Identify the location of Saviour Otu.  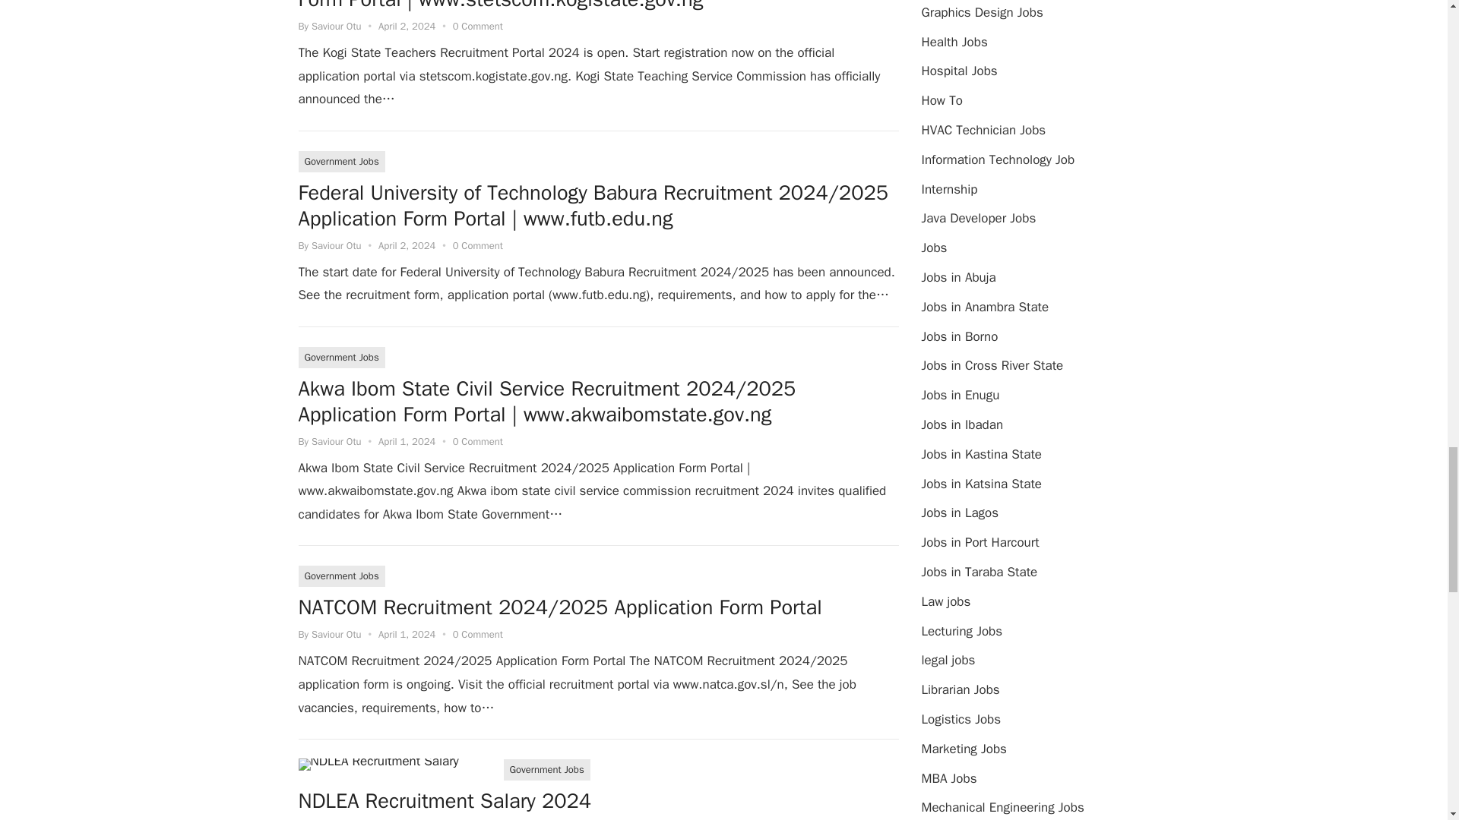
(337, 245).